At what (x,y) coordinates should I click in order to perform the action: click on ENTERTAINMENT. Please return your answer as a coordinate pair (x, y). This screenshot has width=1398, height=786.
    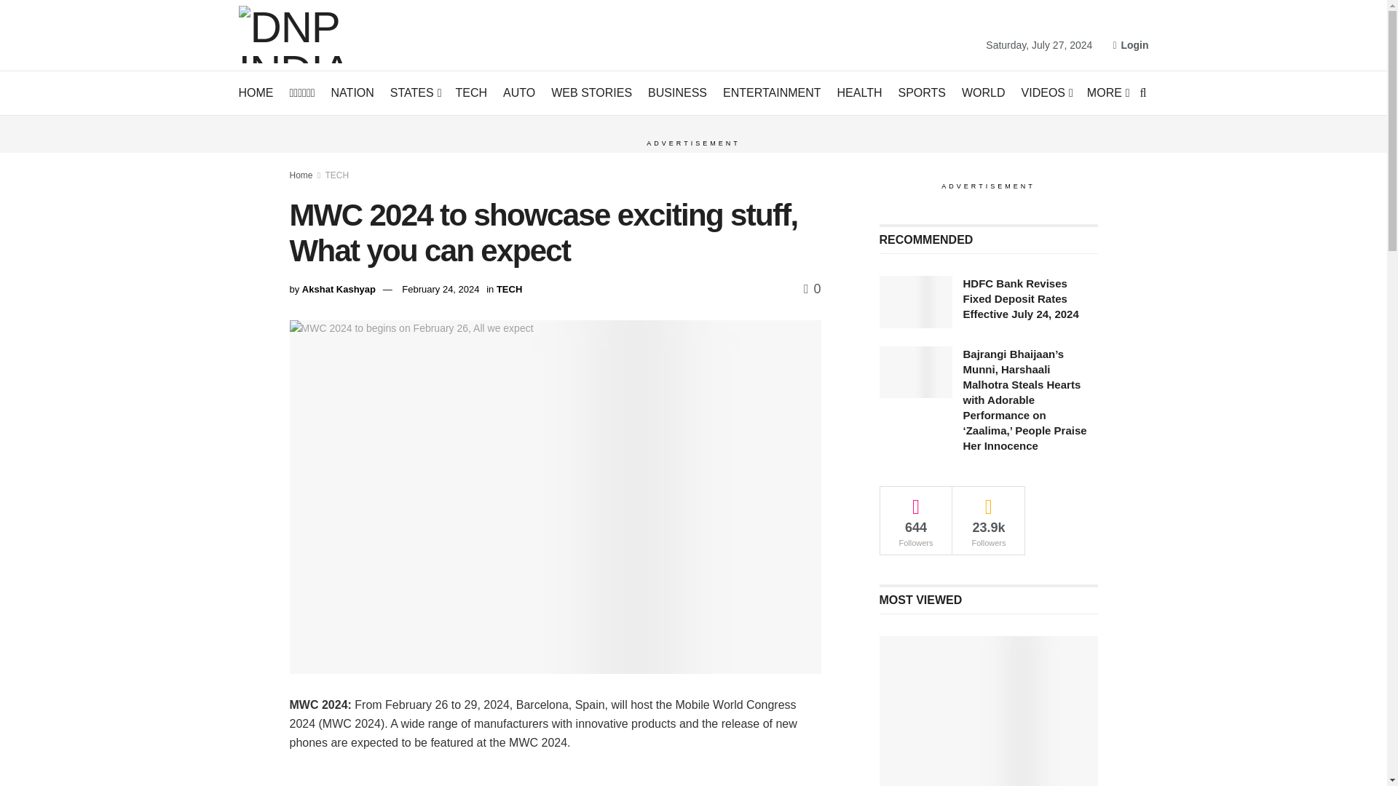
    Looking at the image, I should click on (772, 93).